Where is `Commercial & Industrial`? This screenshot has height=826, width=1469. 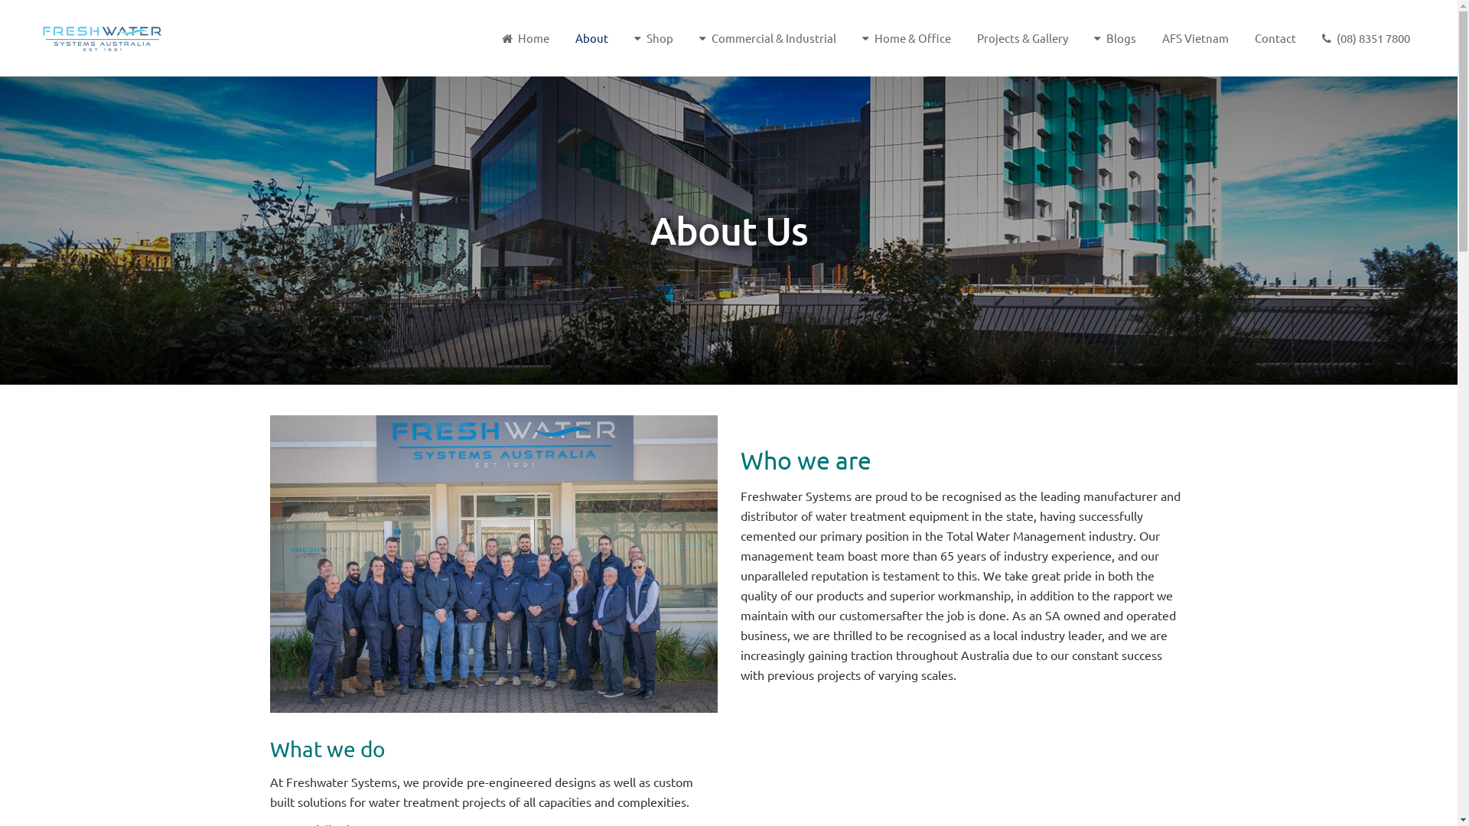 Commercial & Industrial is located at coordinates (768, 38).